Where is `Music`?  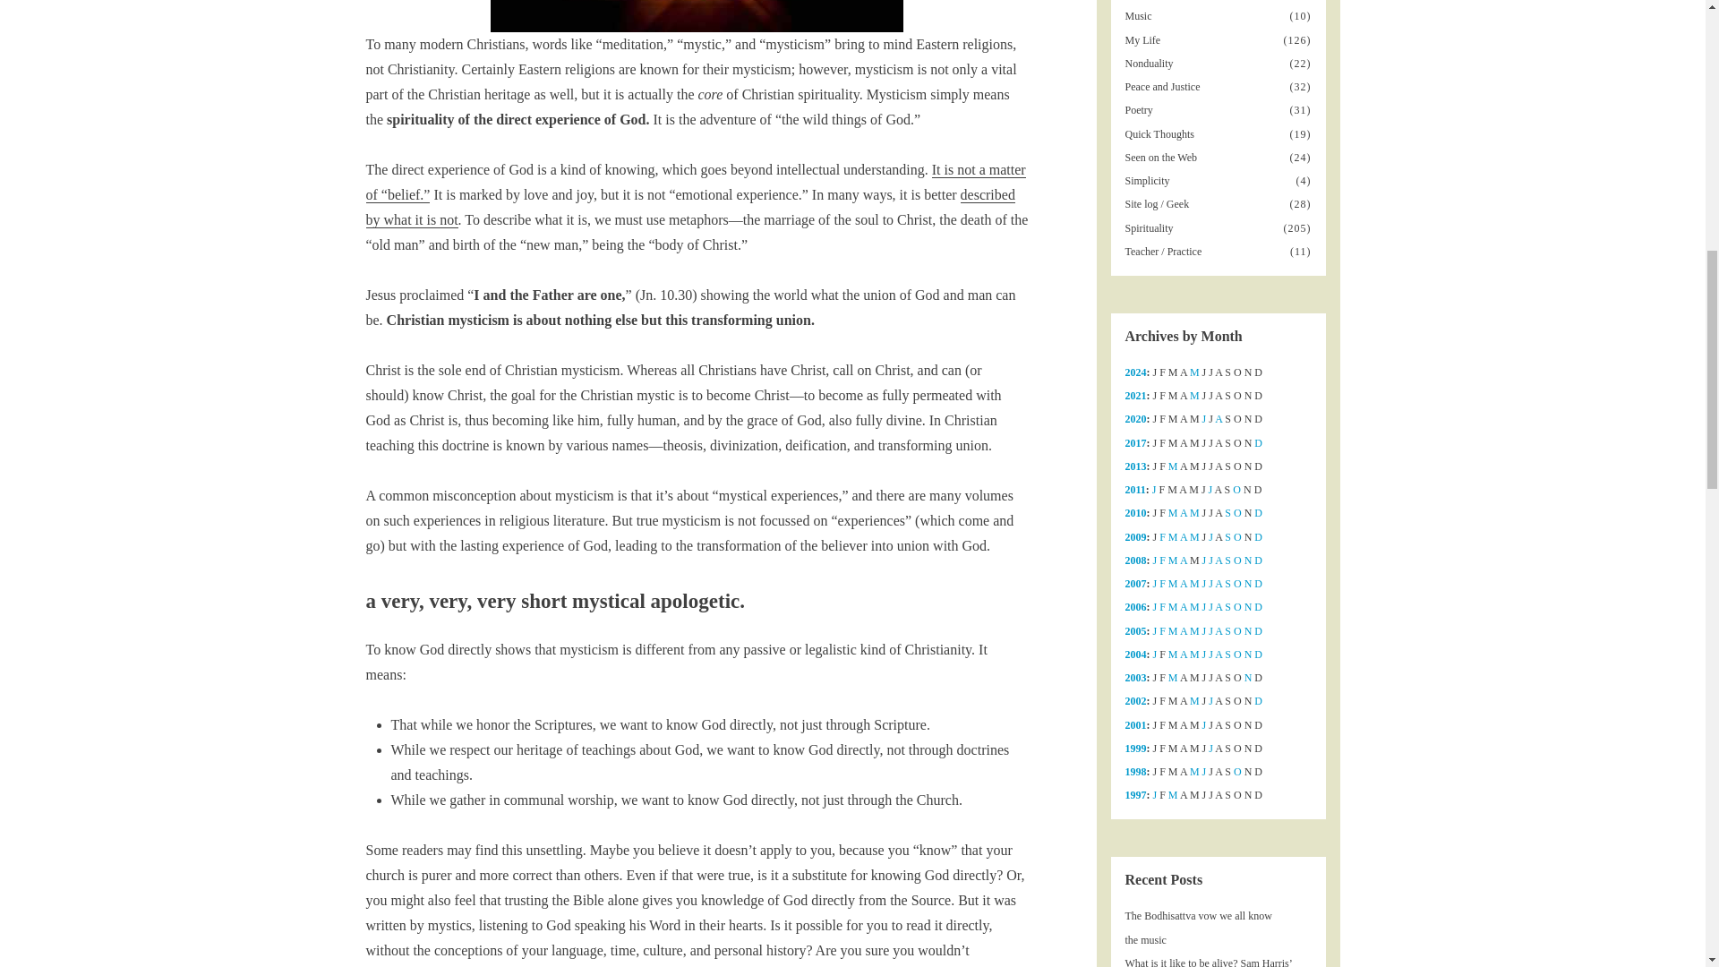 Music is located at coordinates (1139, 15).